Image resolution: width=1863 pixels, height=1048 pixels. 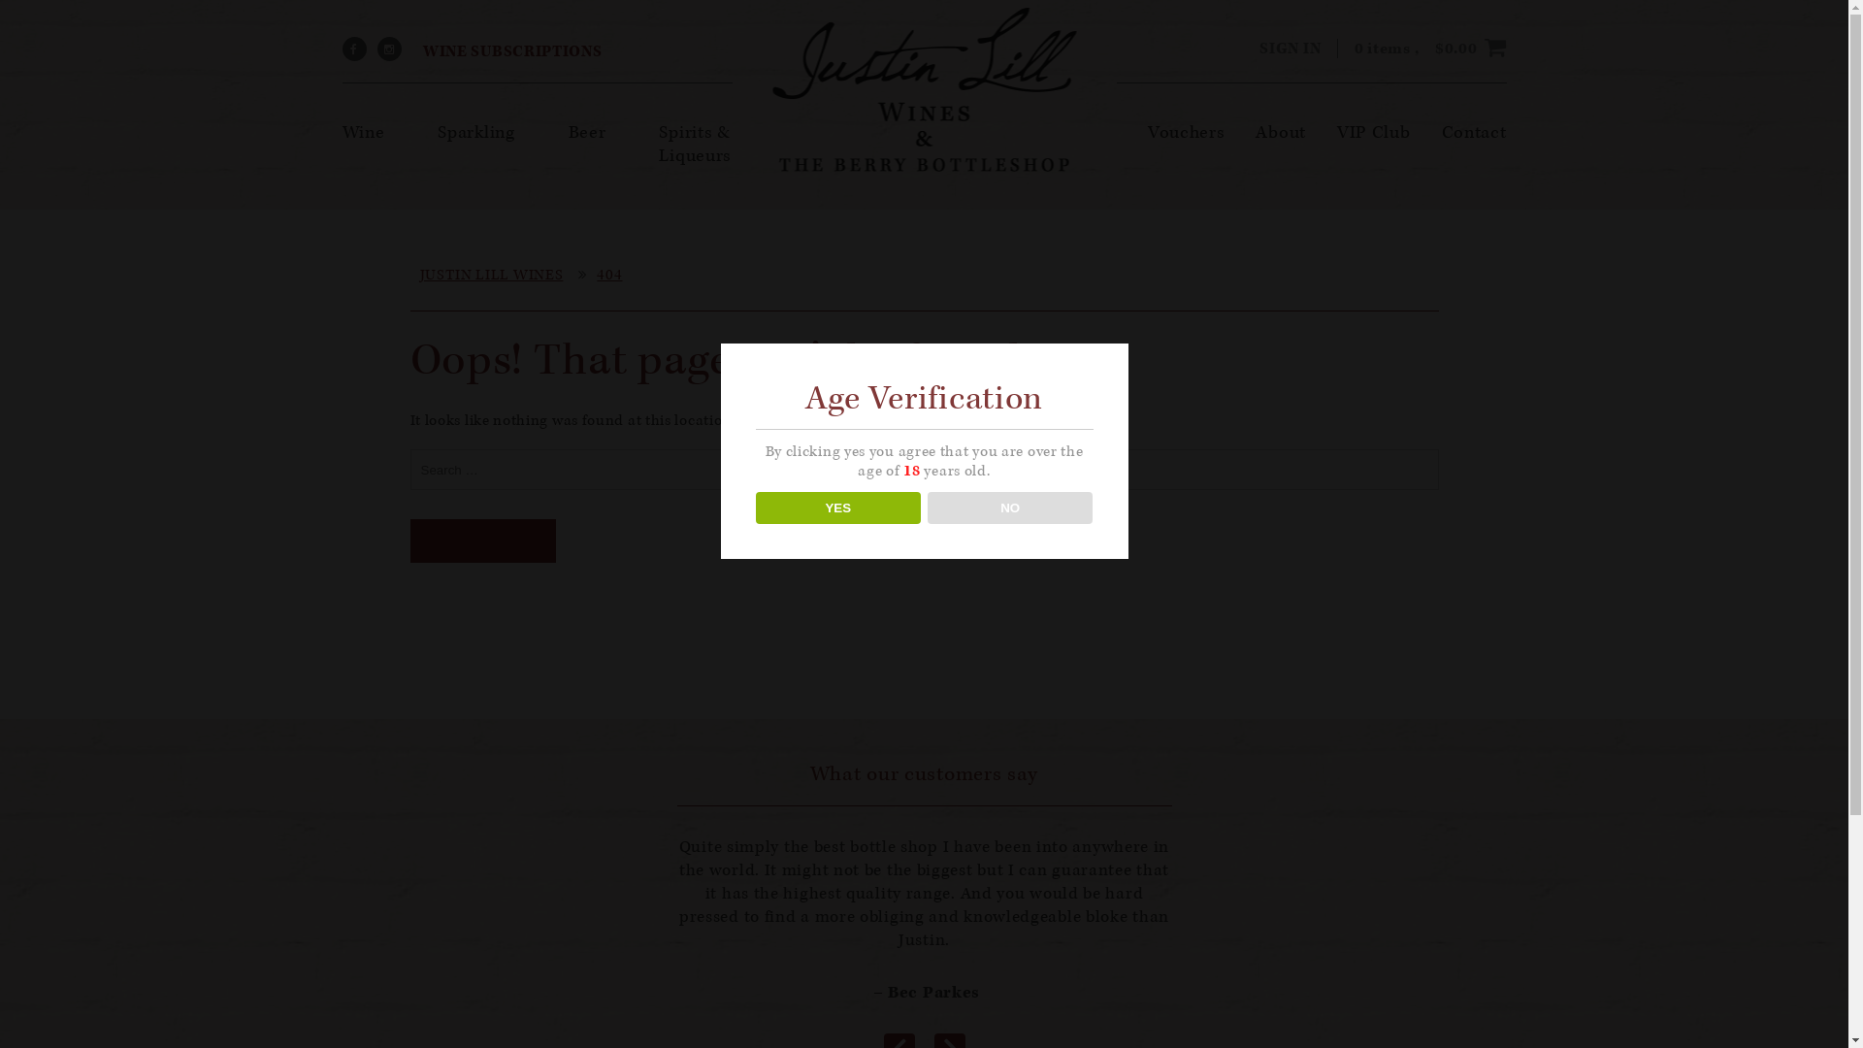 What do you see at coordinates (924, 89) in the screenshot?
I see `Justin Lill Wines` at bounding box center [924, 89].